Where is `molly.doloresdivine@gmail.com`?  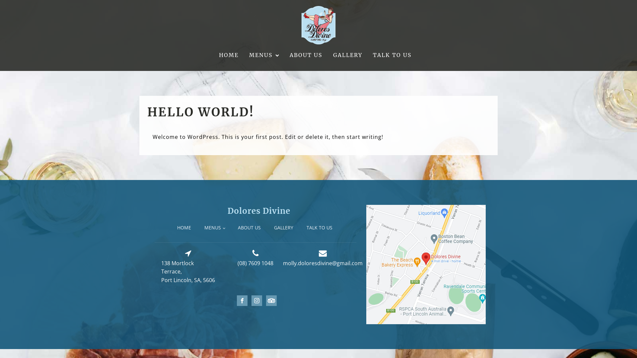 molly.doloresdivine@gmail.com is located at coordinates (323, 264).